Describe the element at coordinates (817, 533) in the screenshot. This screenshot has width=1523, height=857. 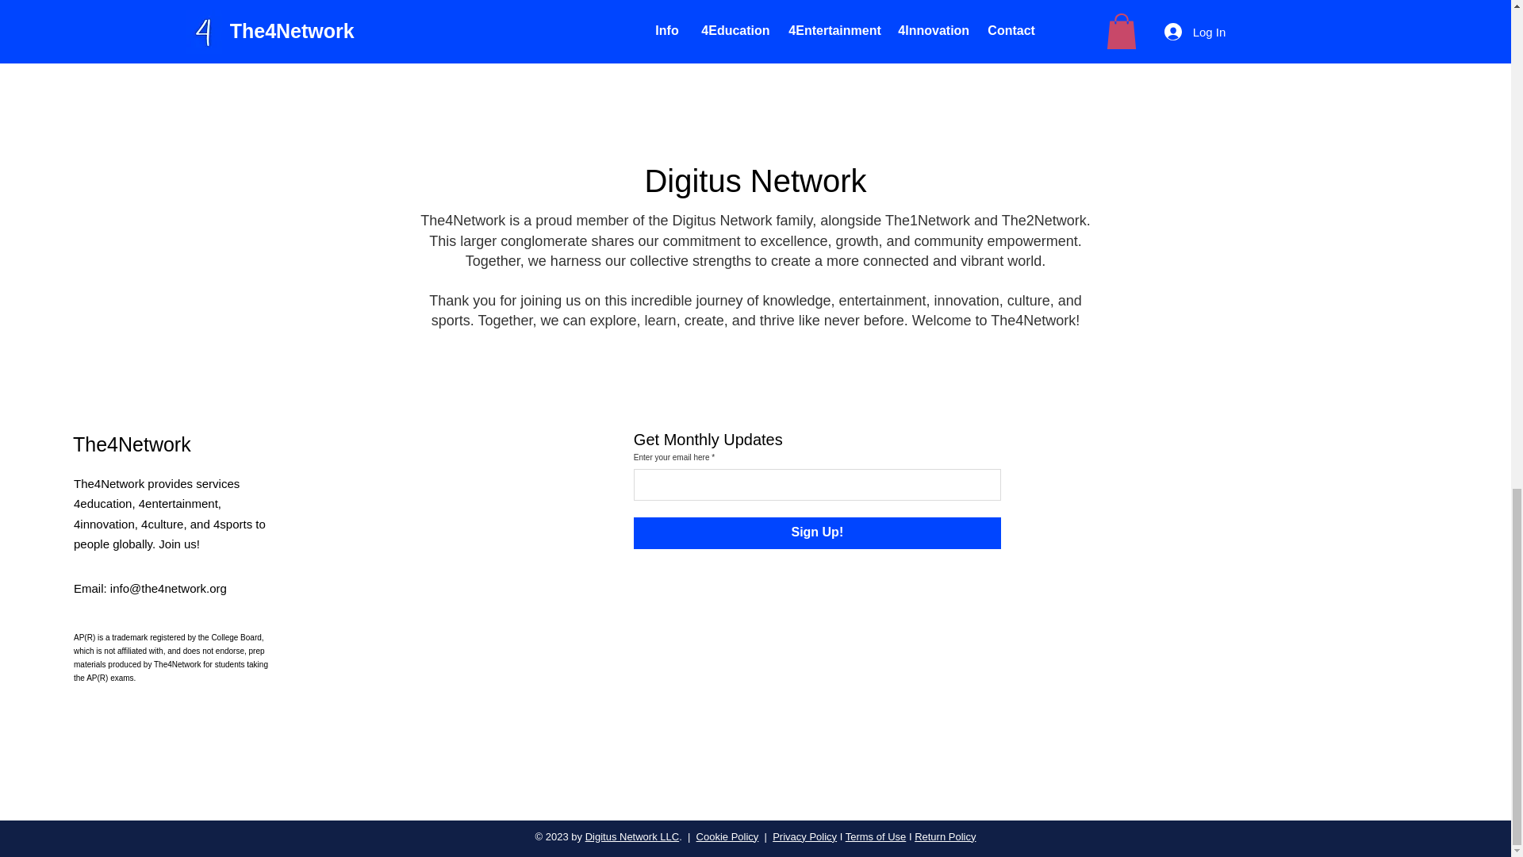
I see `Sign Up!` at that location.